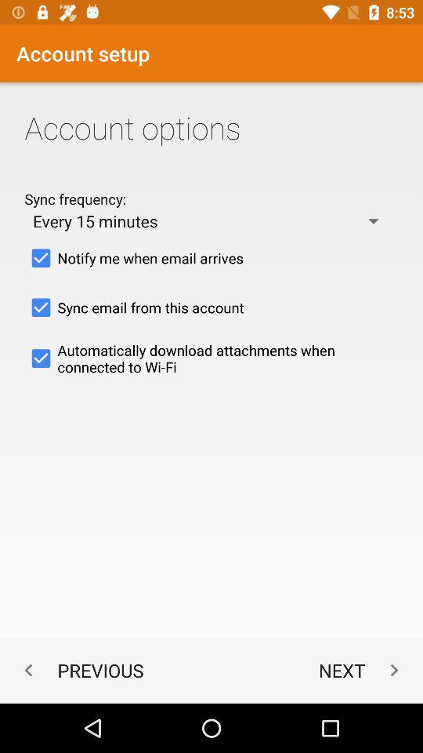 This screenshot has width=423, height=753. What do you see at coordinates (211, 307) in the screenshot?
I see `launch the sync email from item` at bounding box center [211, 307].